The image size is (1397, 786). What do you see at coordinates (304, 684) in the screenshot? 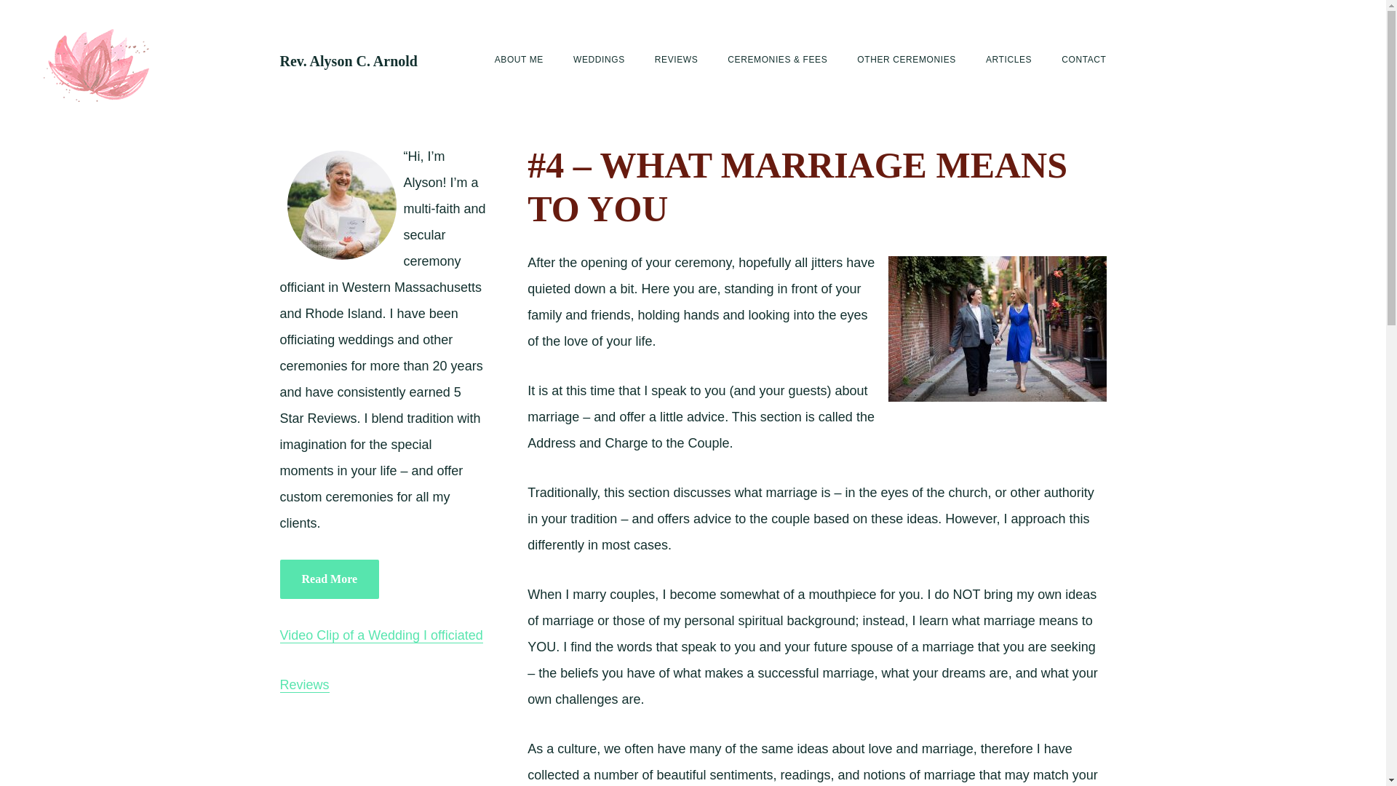
I see `Reviews` at bounding box center [304, 684].